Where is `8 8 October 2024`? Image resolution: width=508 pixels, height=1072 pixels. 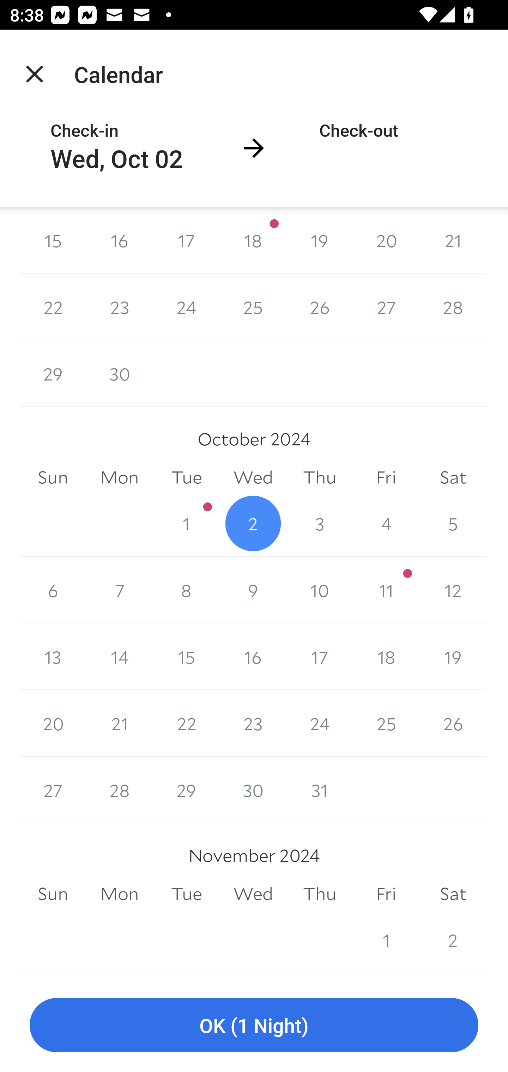
8 8 October 2024 is located at coordinates (186, 590).